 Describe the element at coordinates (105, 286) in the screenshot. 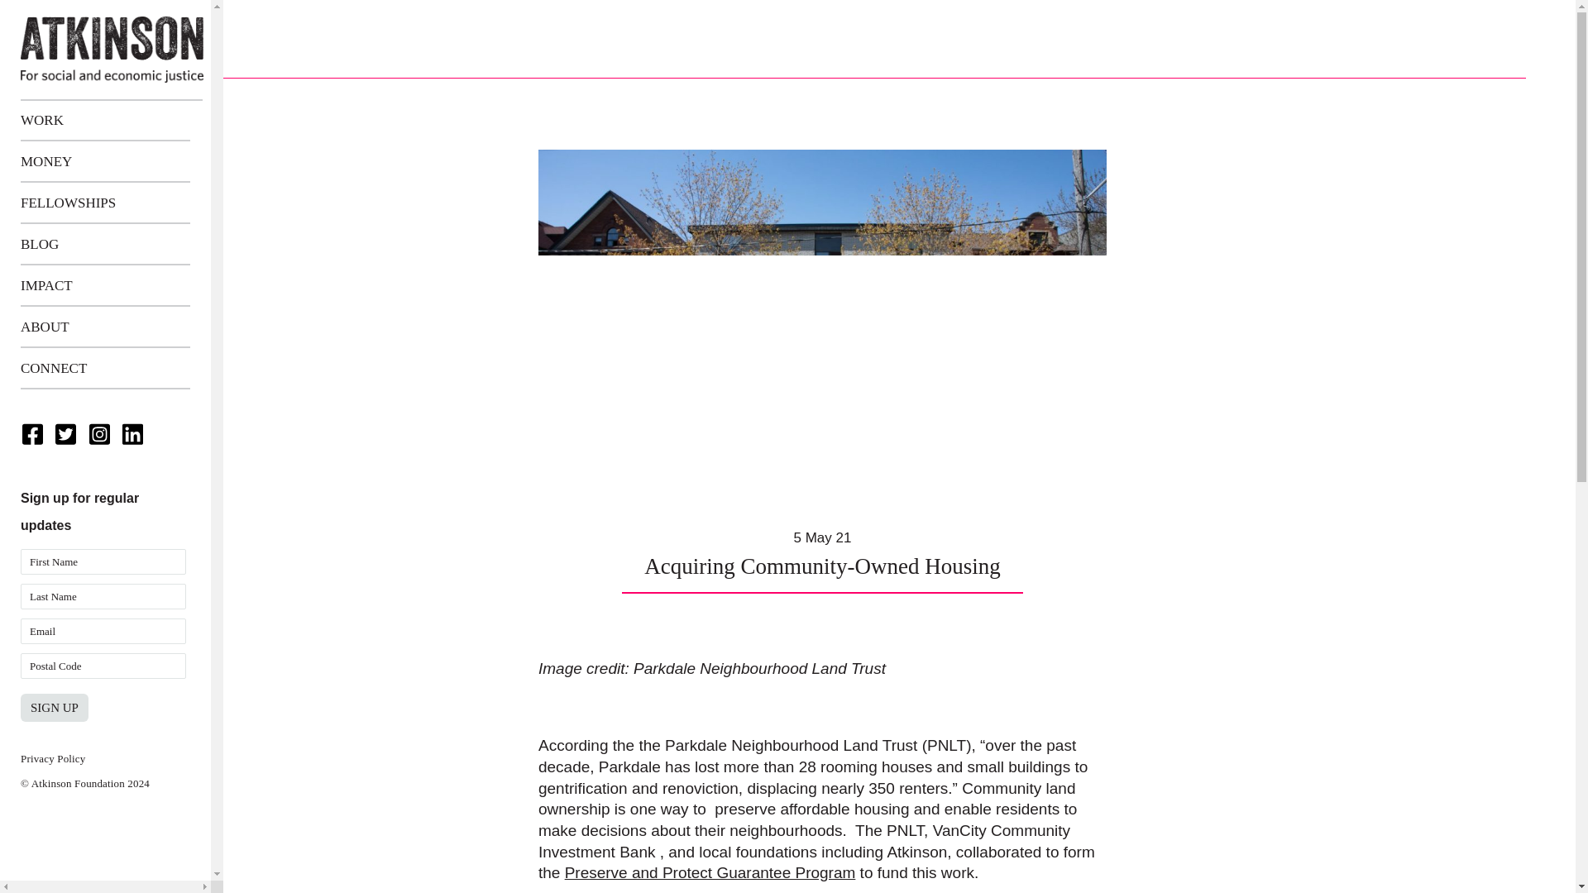

I see `IMPACT` at that location.